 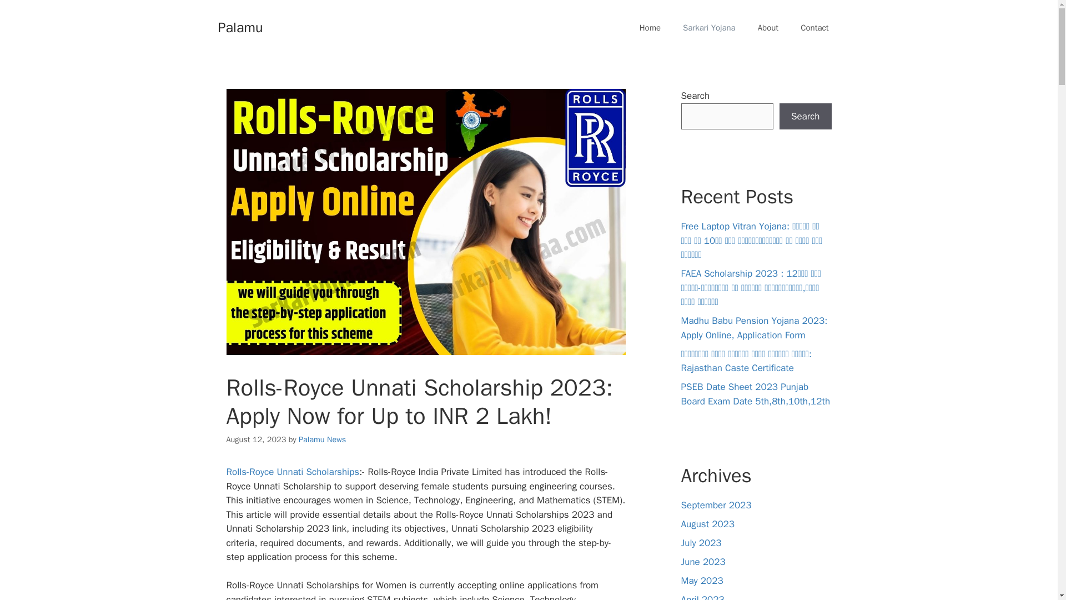 What do you see at coordinates (701, 543) in the screenshot?
I see `July 2023` at bounding box center [701, 543].